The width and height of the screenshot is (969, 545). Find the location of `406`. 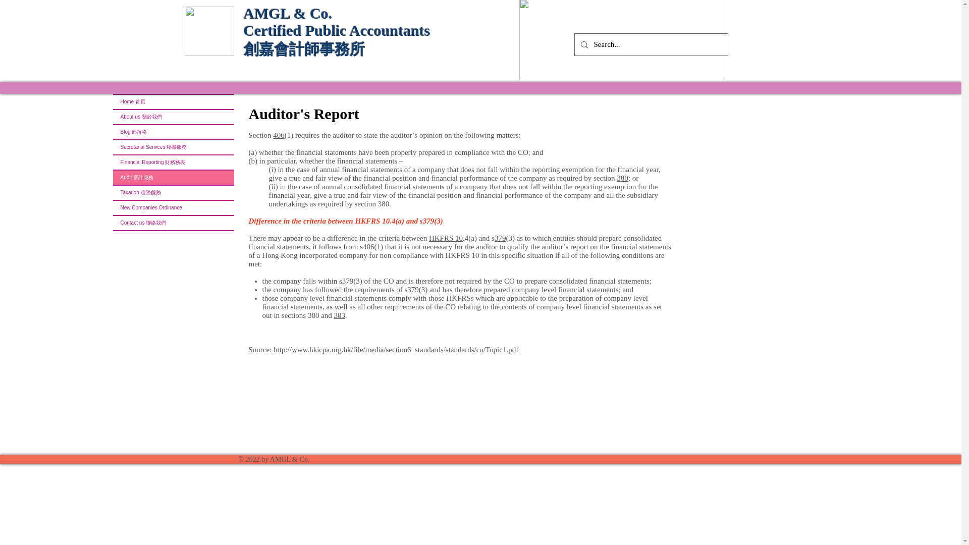

406 is located at coordinates (279, 135).